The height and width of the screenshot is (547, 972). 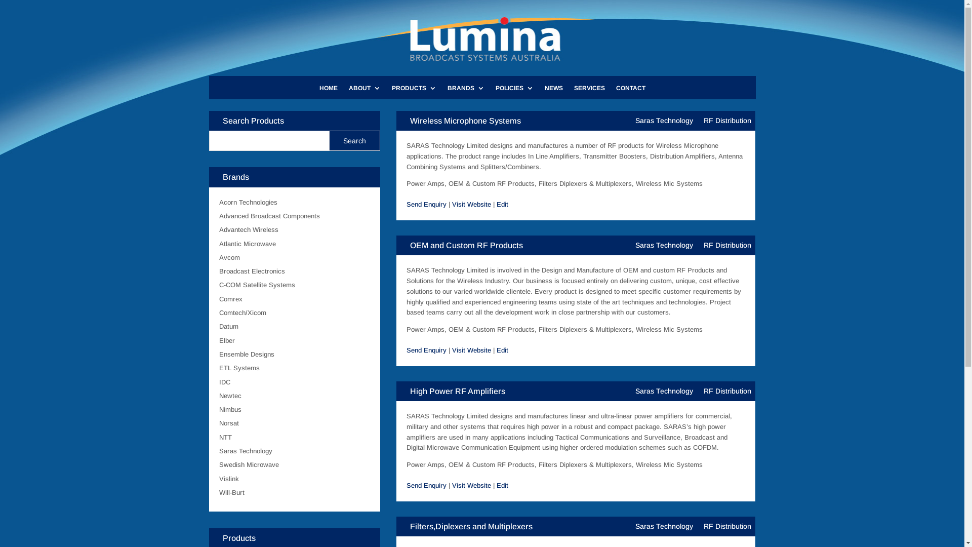 I want to click on Send Enquiry, so click(x=426, y=350).